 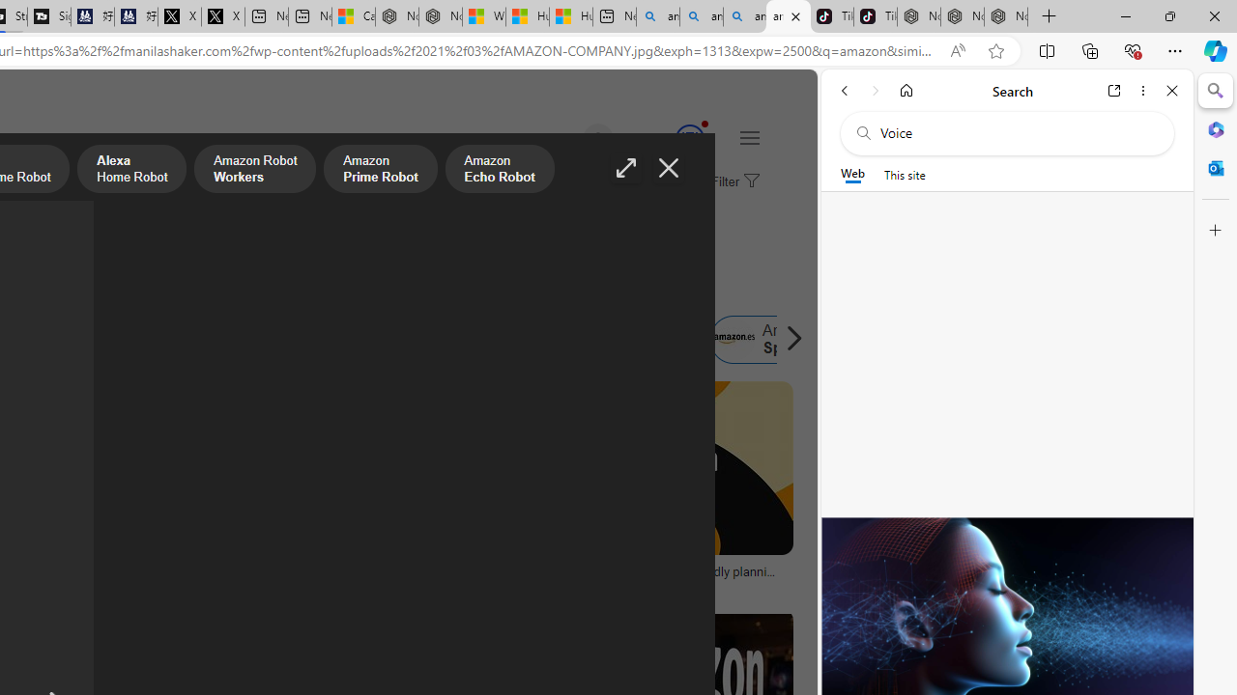 I want to click on Amazon Prime Membership, so click(x=124, y=340).